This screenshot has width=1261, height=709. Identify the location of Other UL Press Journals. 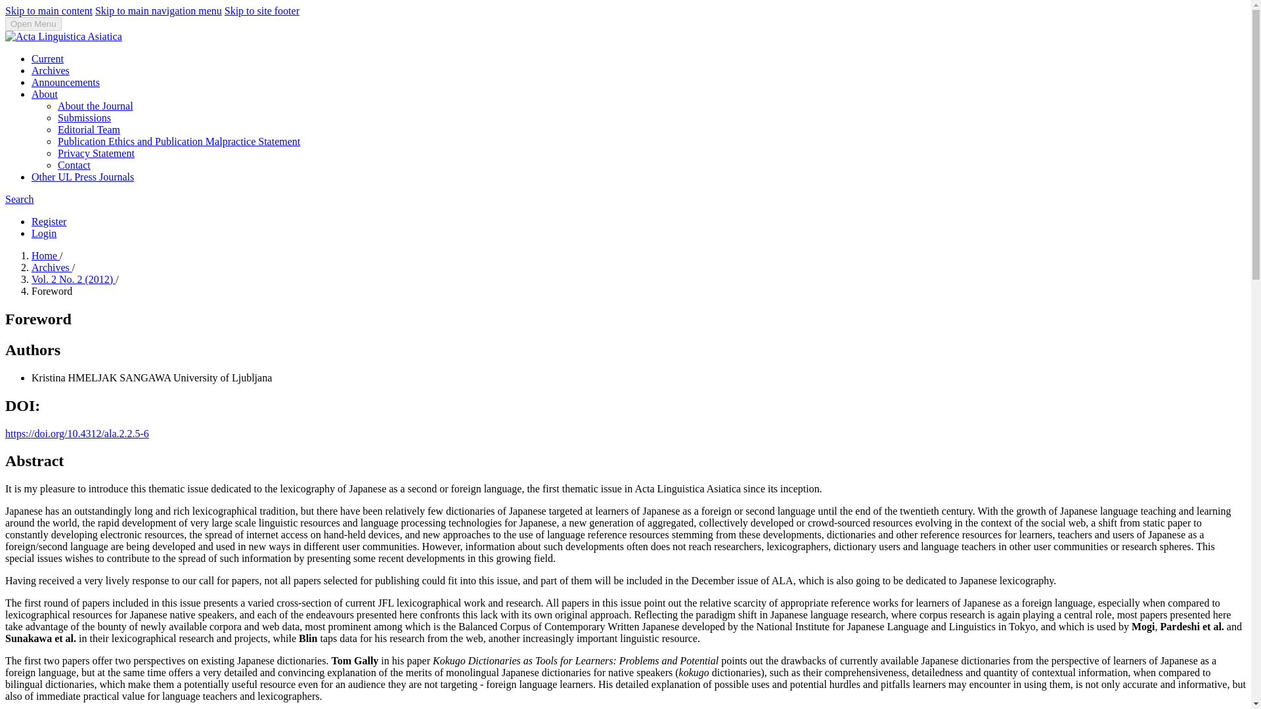
(83, 177).